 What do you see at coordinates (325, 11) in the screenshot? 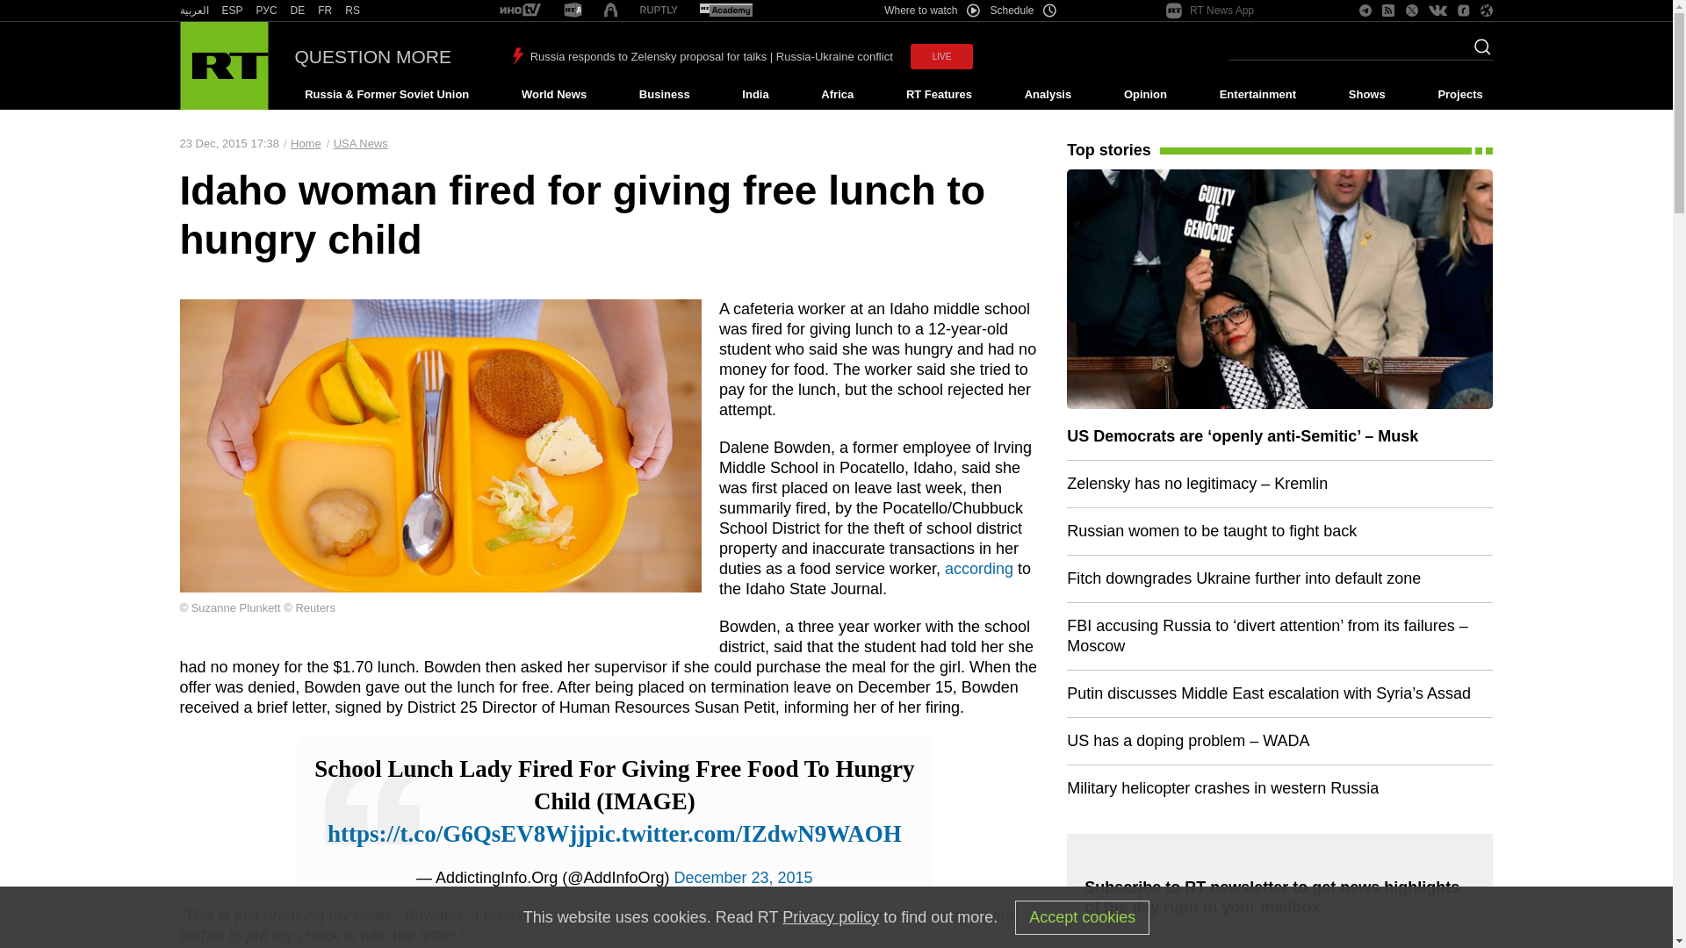
I see `FR` at bounding box center [325, 11].